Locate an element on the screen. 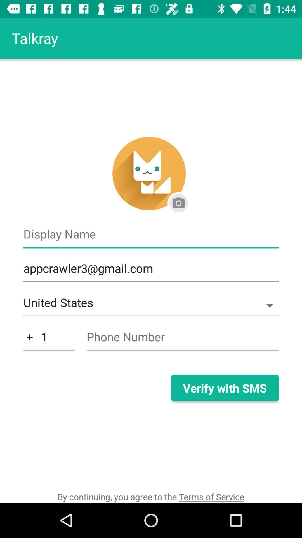 The height and width of the screenshot is (538, 302). turn on icon below appcrawler3@gmail.com icon is located at coordinates (151, 305).